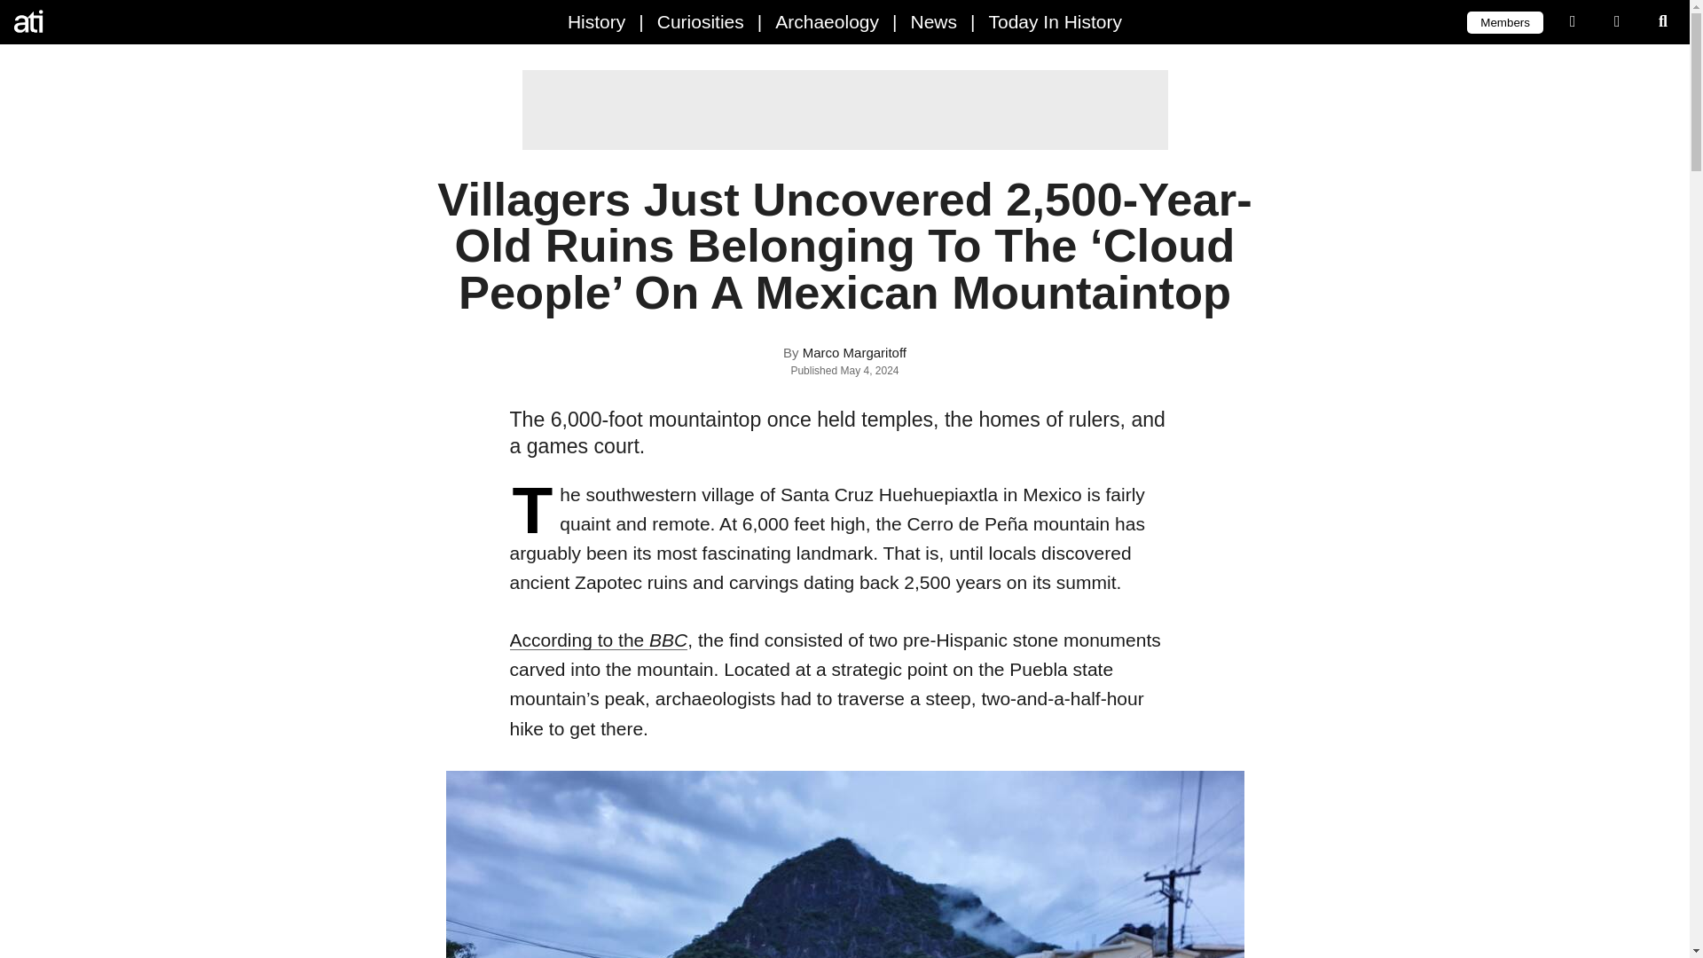 The image size is (1703, 958). What do you see at coordinates (596, 21) in the screenshot?
I see `History` at bounding box center [596, 21].